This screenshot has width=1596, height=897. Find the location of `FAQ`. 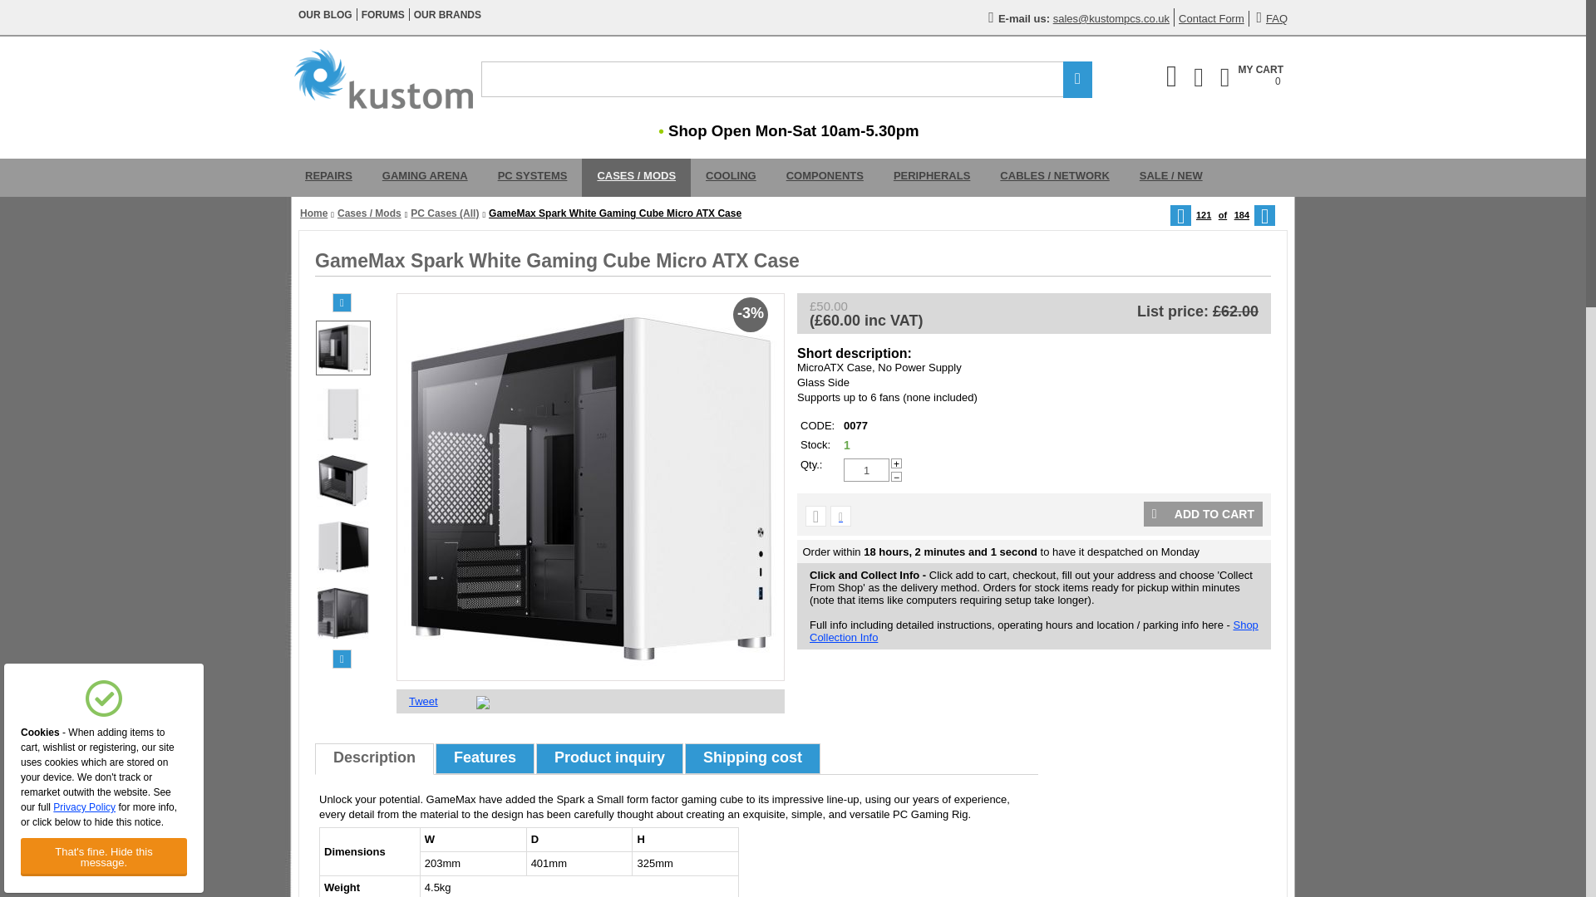

FAQ is located at coordinates (1212, 18).